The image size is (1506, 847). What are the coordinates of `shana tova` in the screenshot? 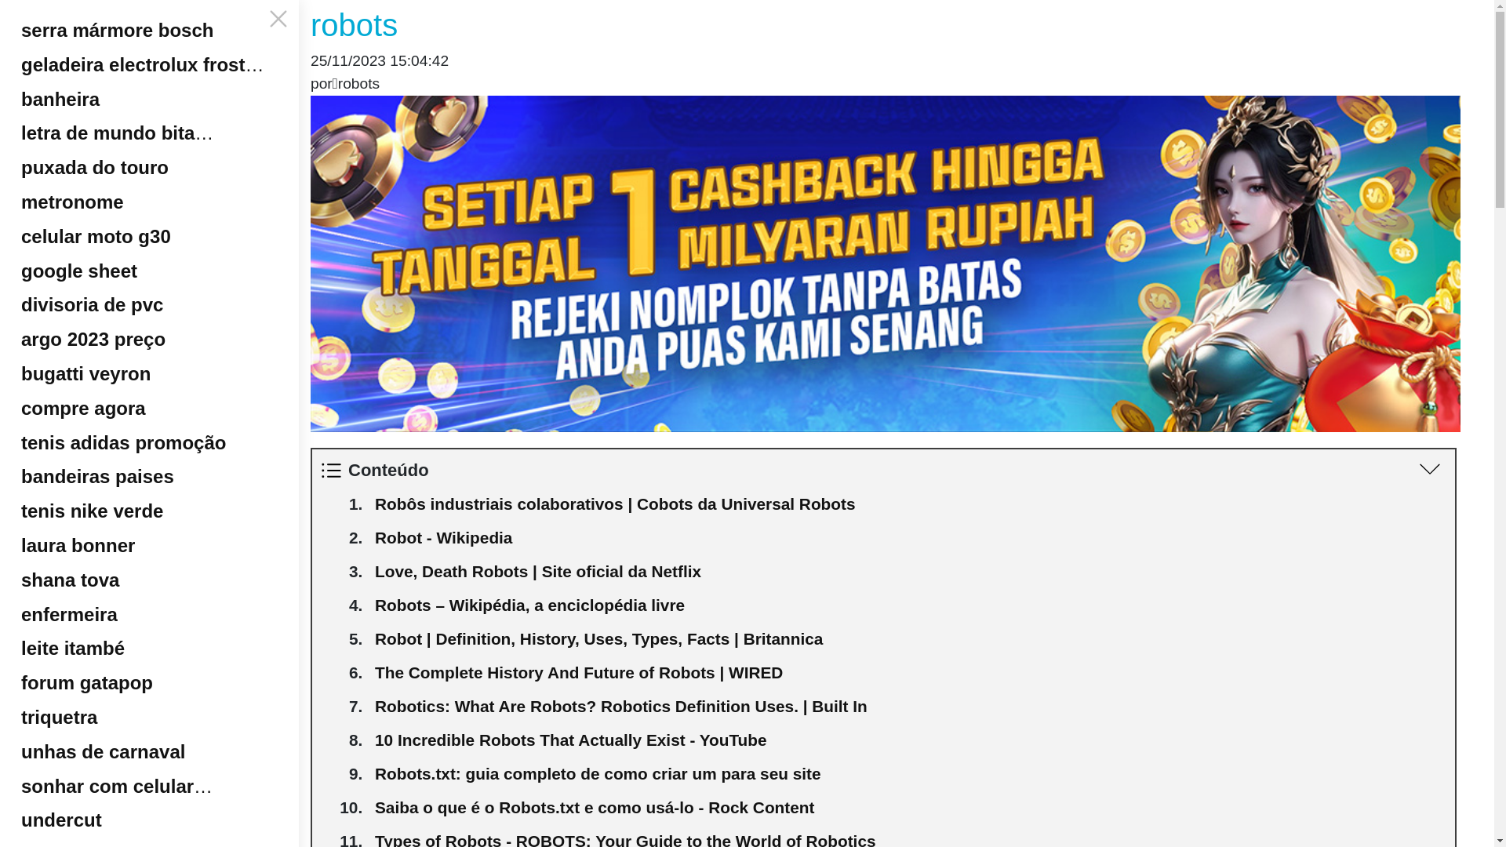 It's located at (149, 575).